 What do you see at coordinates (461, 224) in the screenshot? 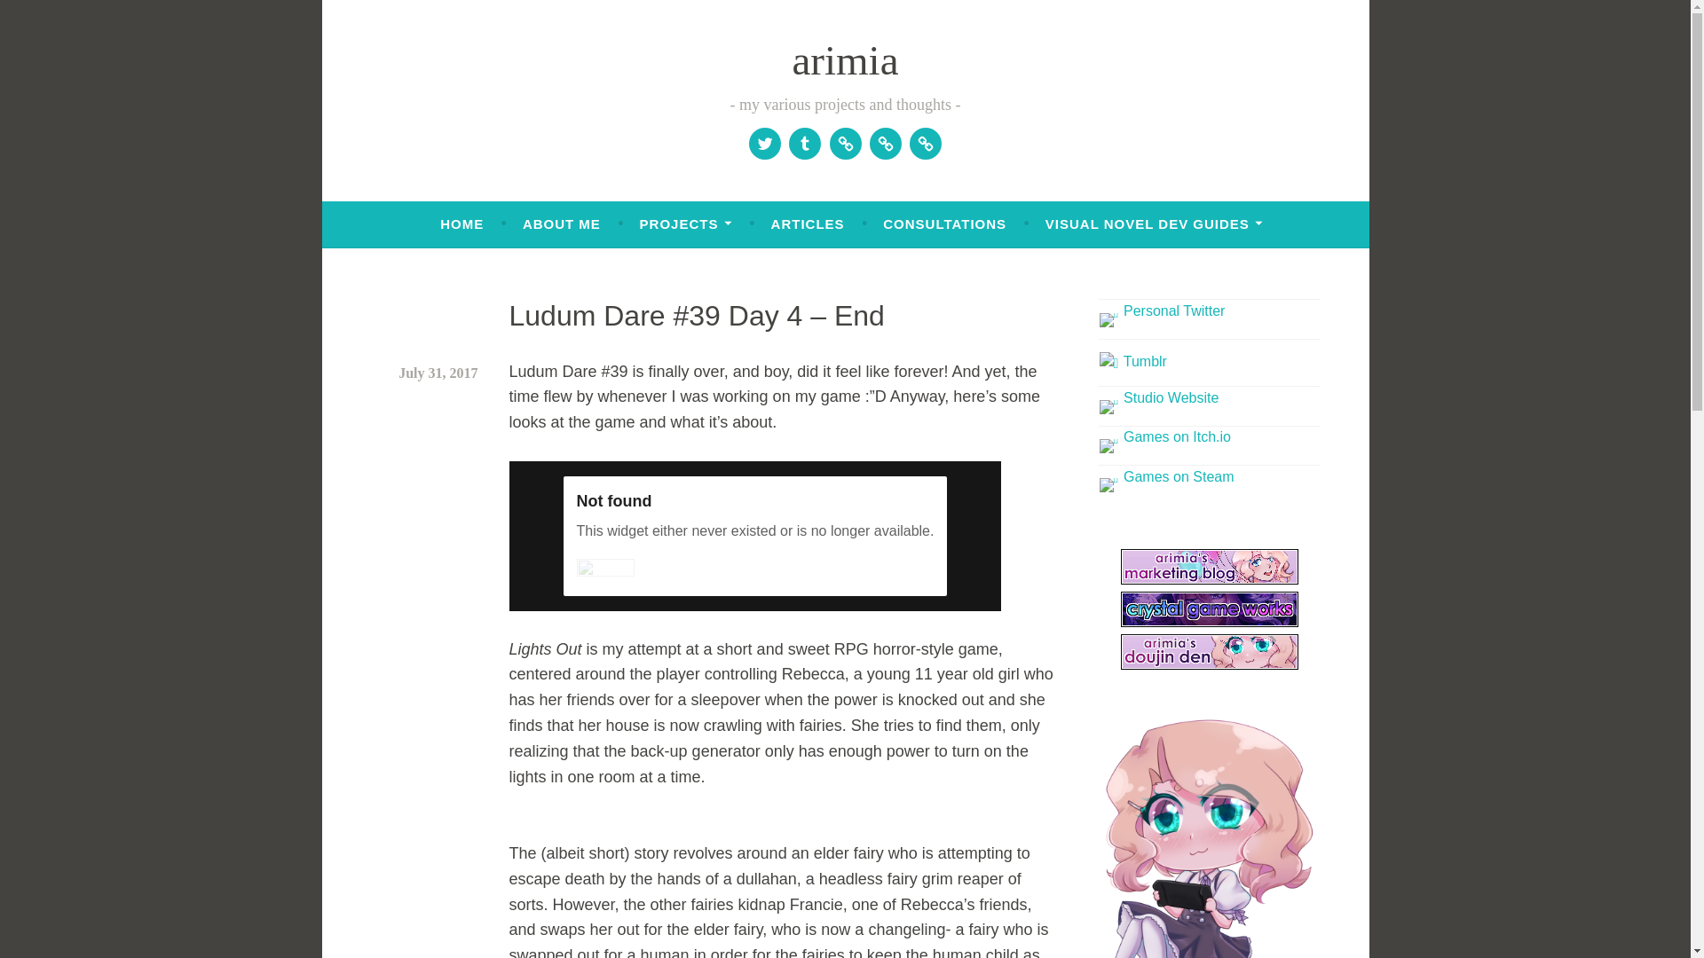
I see `HOME` at bounding box center [461, 224].